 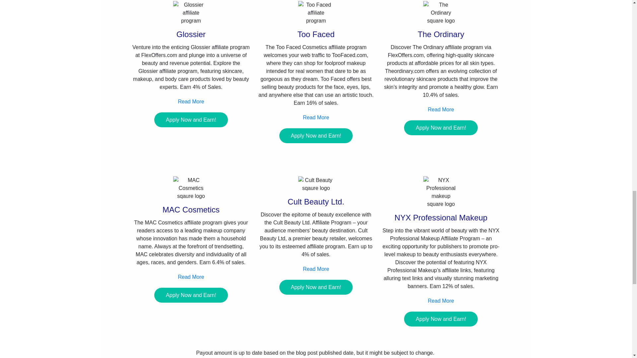 I want to click on The Ordinary affiliate program, so click(x=441, y=13).